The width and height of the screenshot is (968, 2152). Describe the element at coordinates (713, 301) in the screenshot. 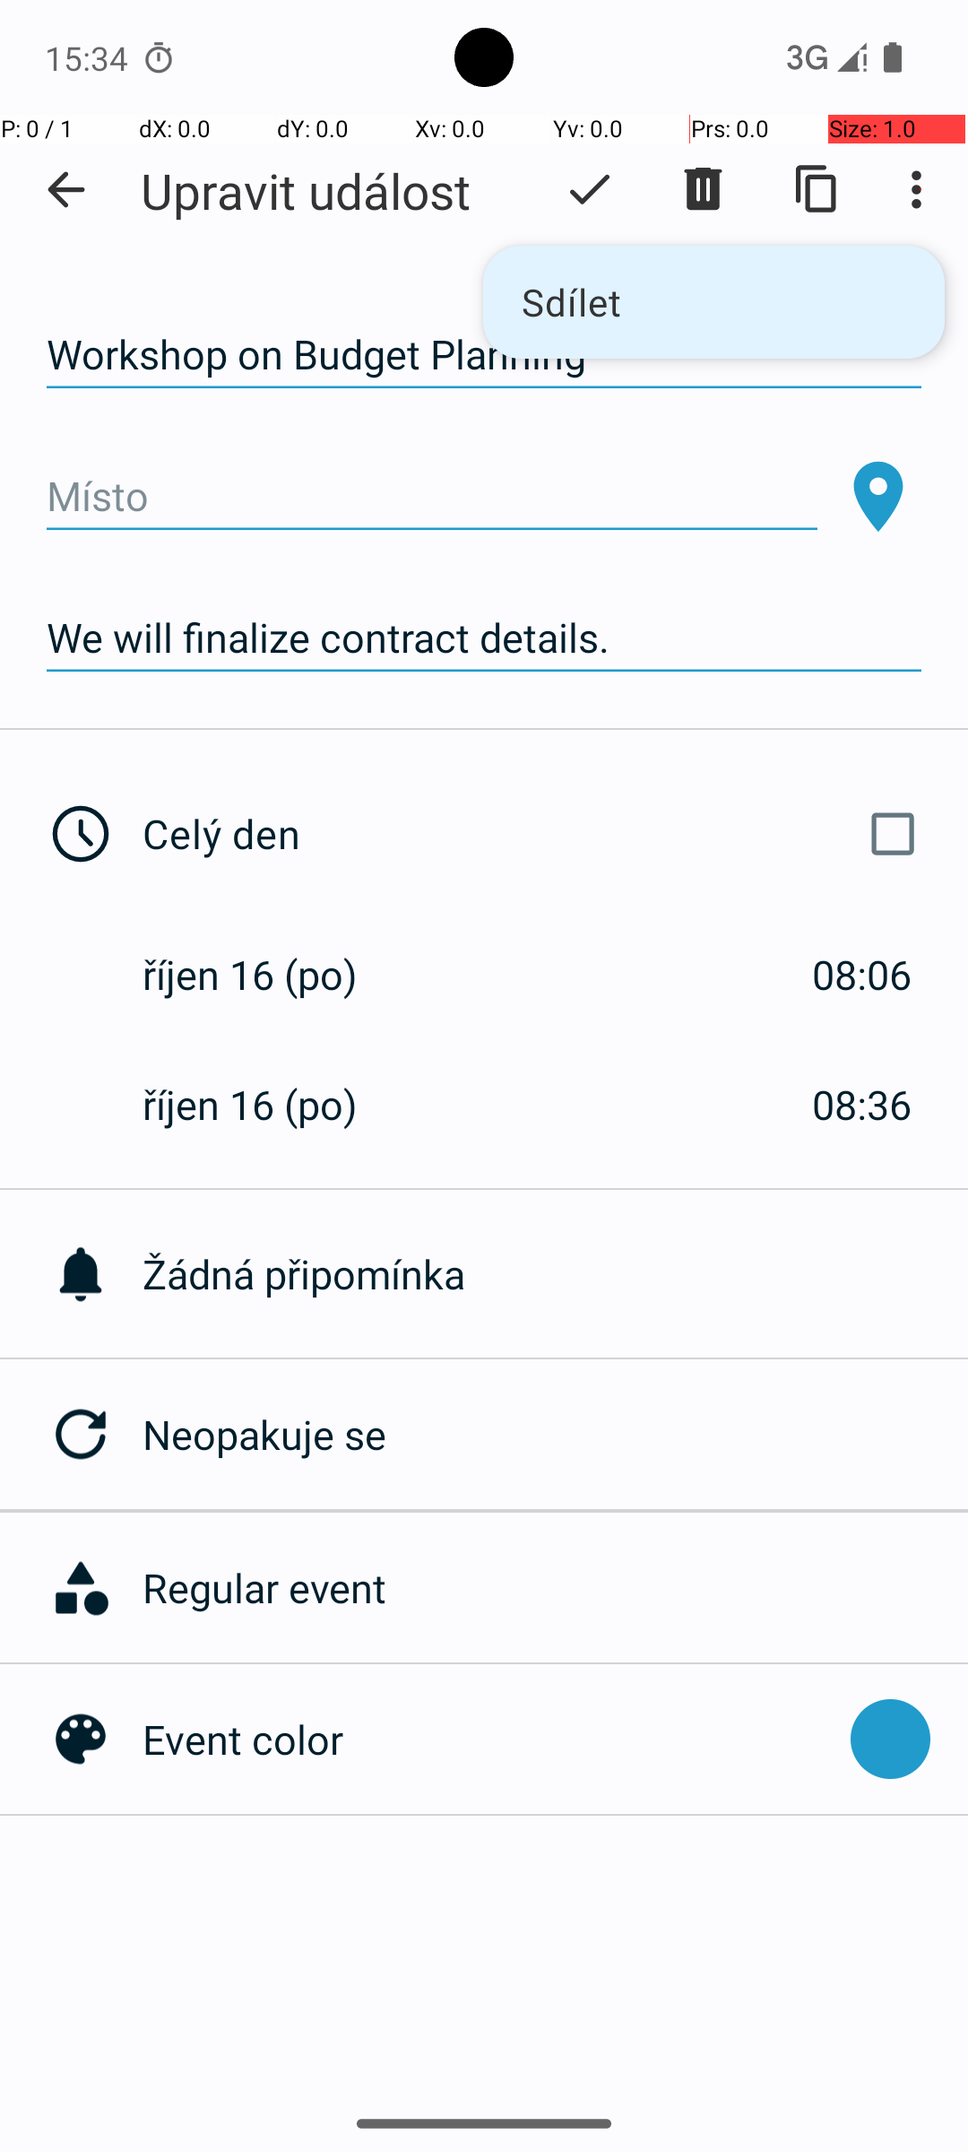

I see `Sdílet` at that location.